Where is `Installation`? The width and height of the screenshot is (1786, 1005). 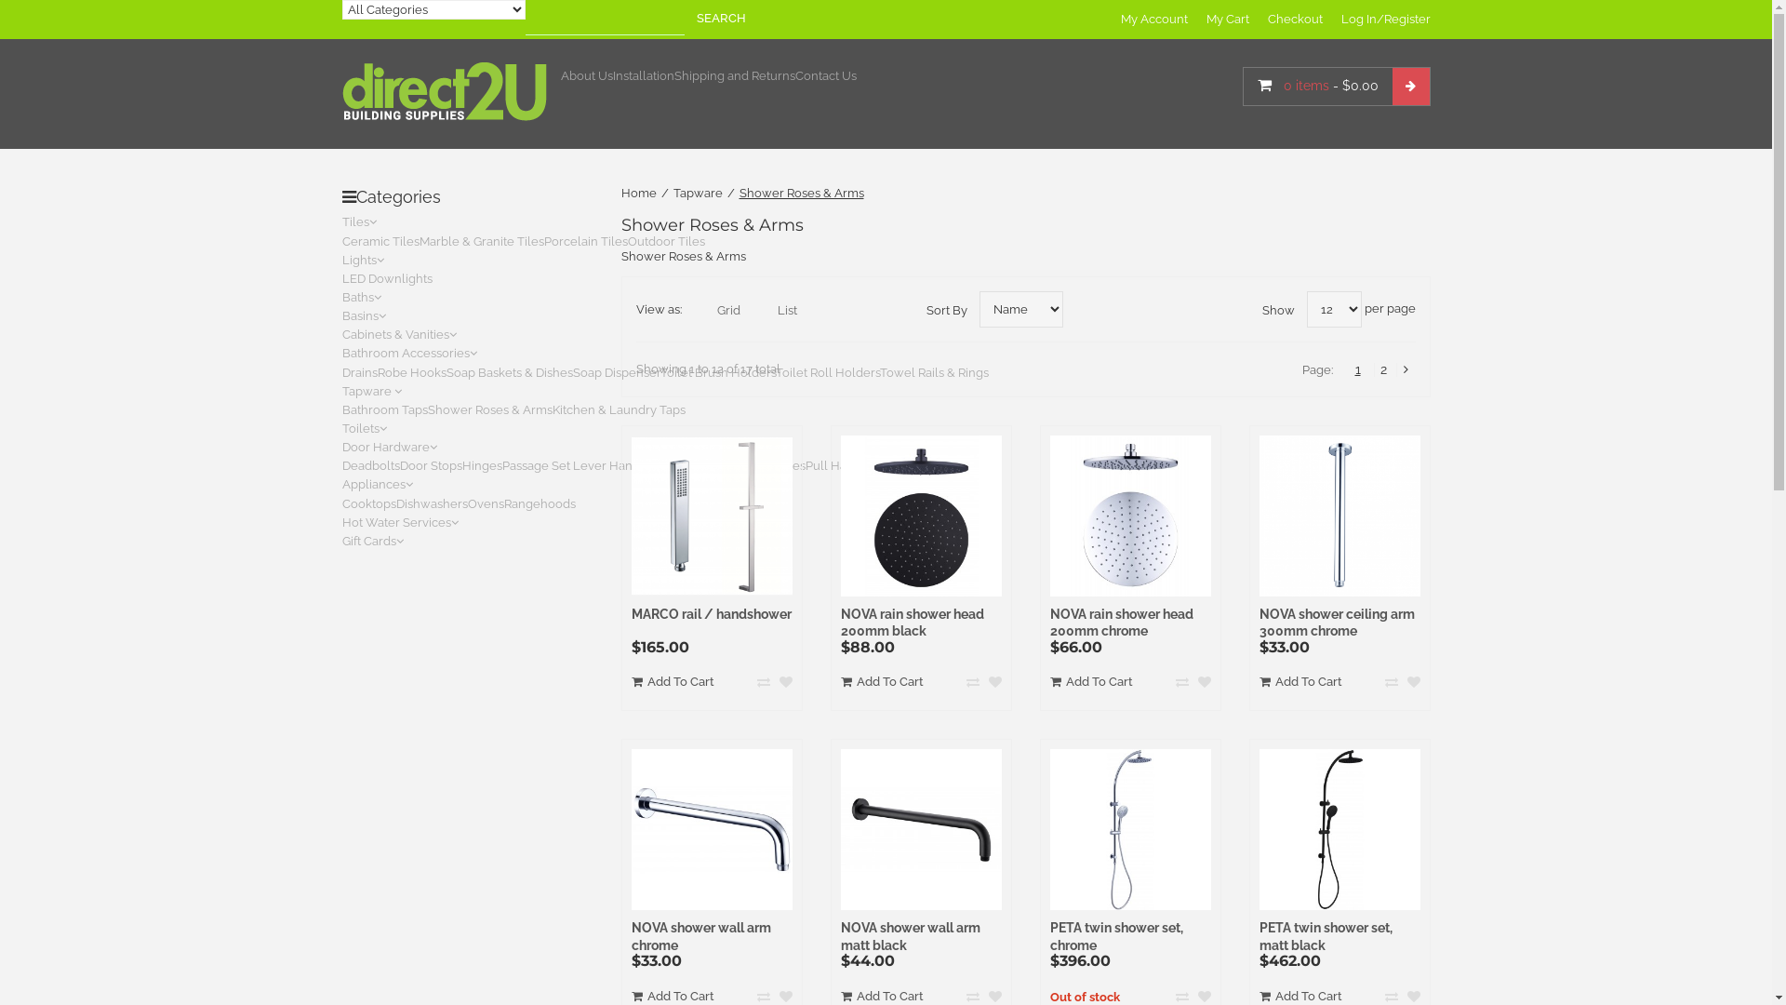
Installation is located at coordinates (643, 76).